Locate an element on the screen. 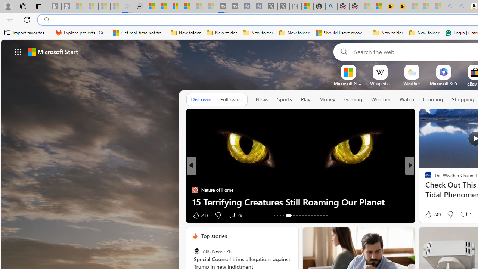  View comments 8 Comment is located at coordinates (461, 214).